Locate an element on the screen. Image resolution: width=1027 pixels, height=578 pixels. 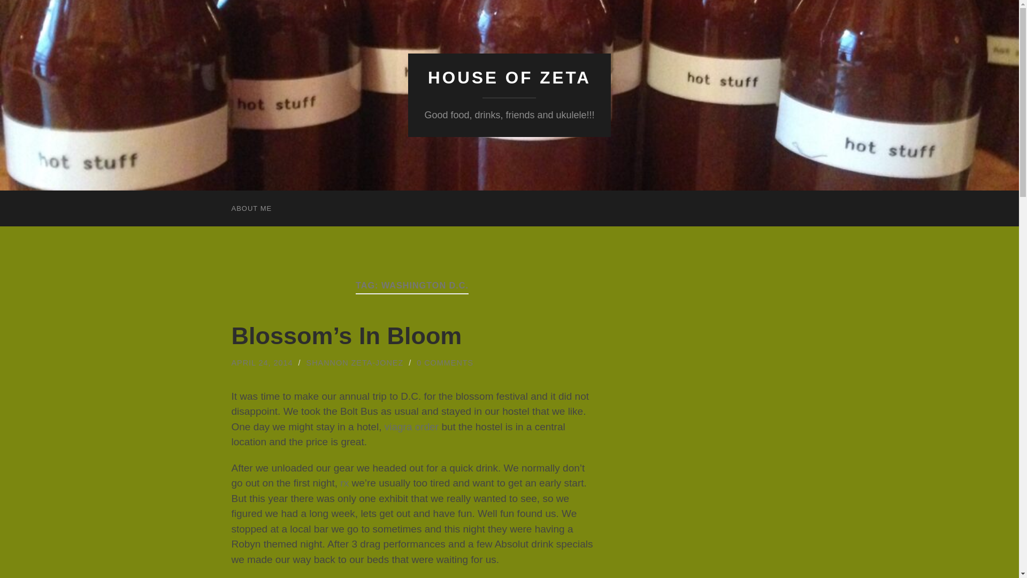
0 COMMENTS is located at coordinates (445, 362).